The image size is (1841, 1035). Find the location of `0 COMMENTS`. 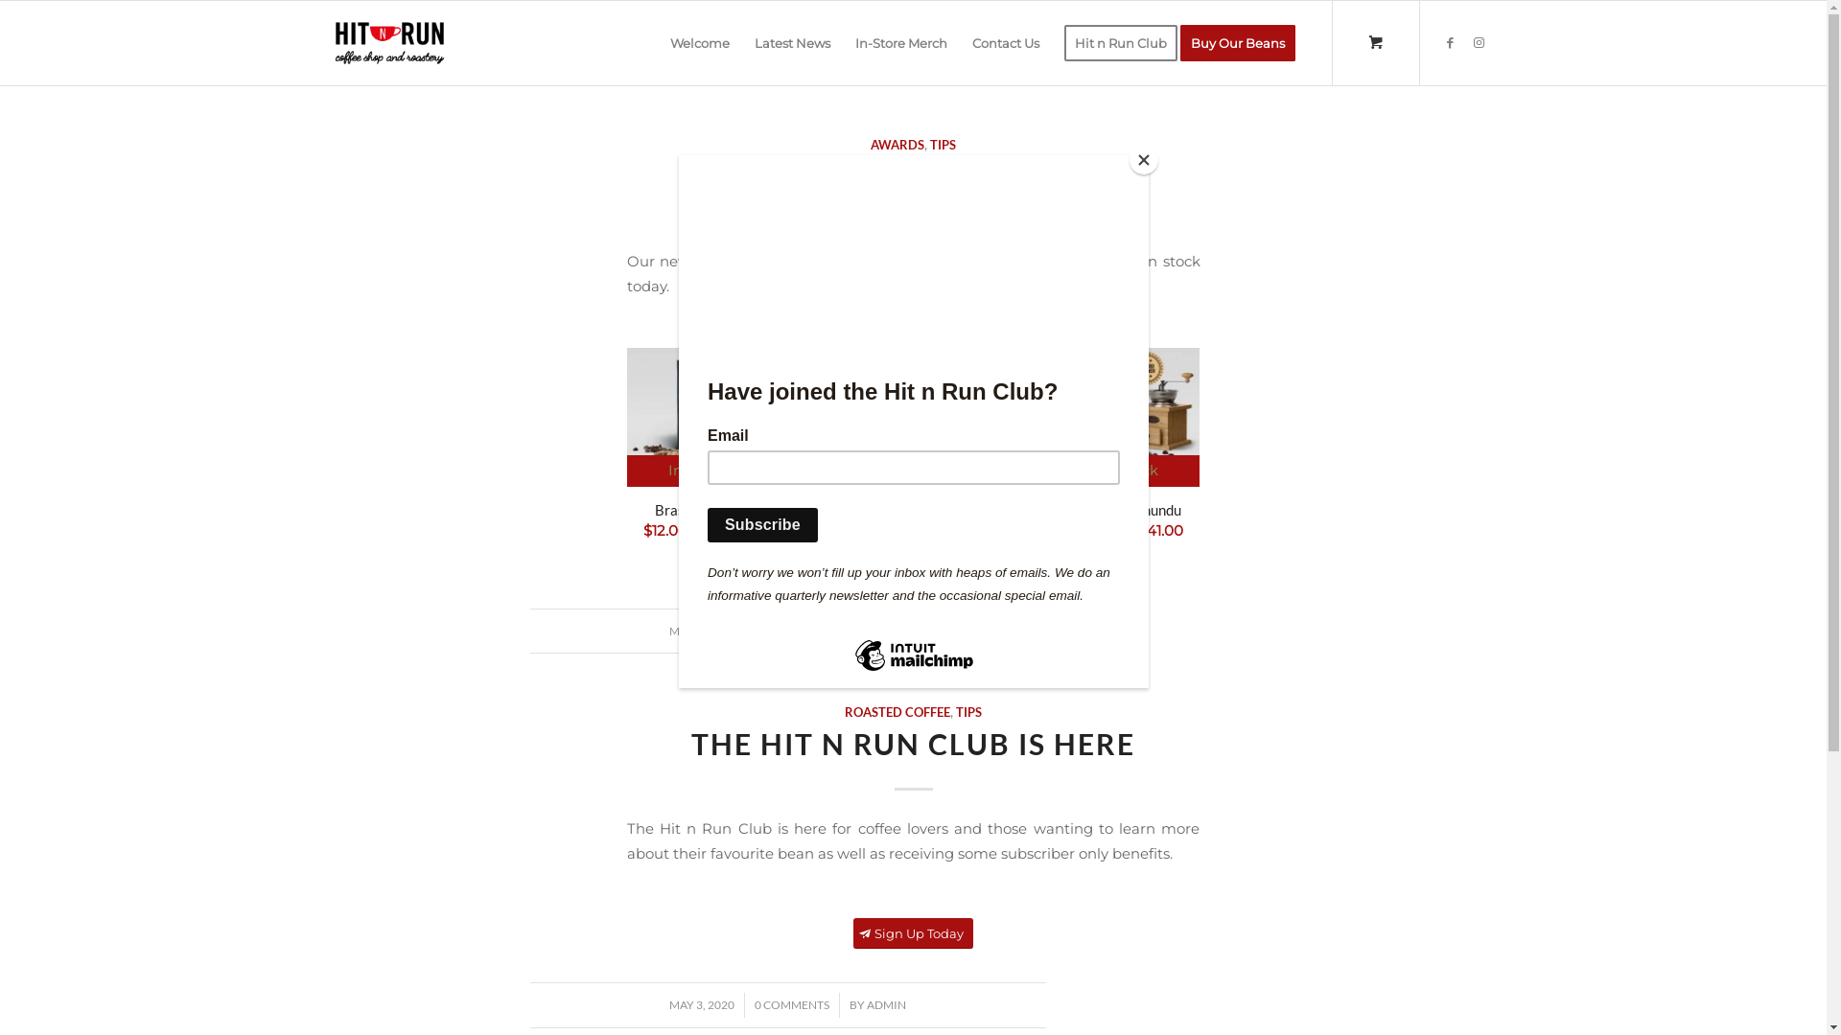

0 COMMENTS is located at coordinates (792, 1004).